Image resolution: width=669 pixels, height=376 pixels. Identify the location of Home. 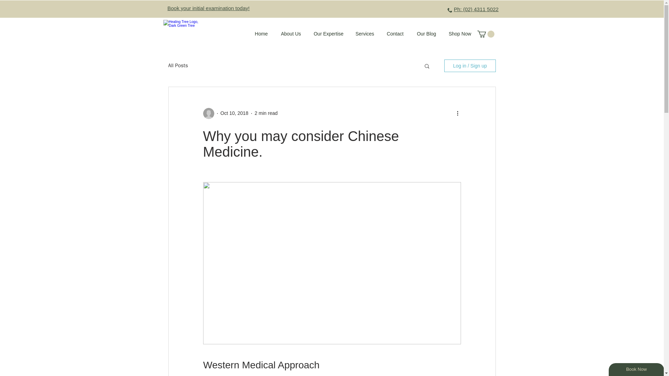
(261, 33).